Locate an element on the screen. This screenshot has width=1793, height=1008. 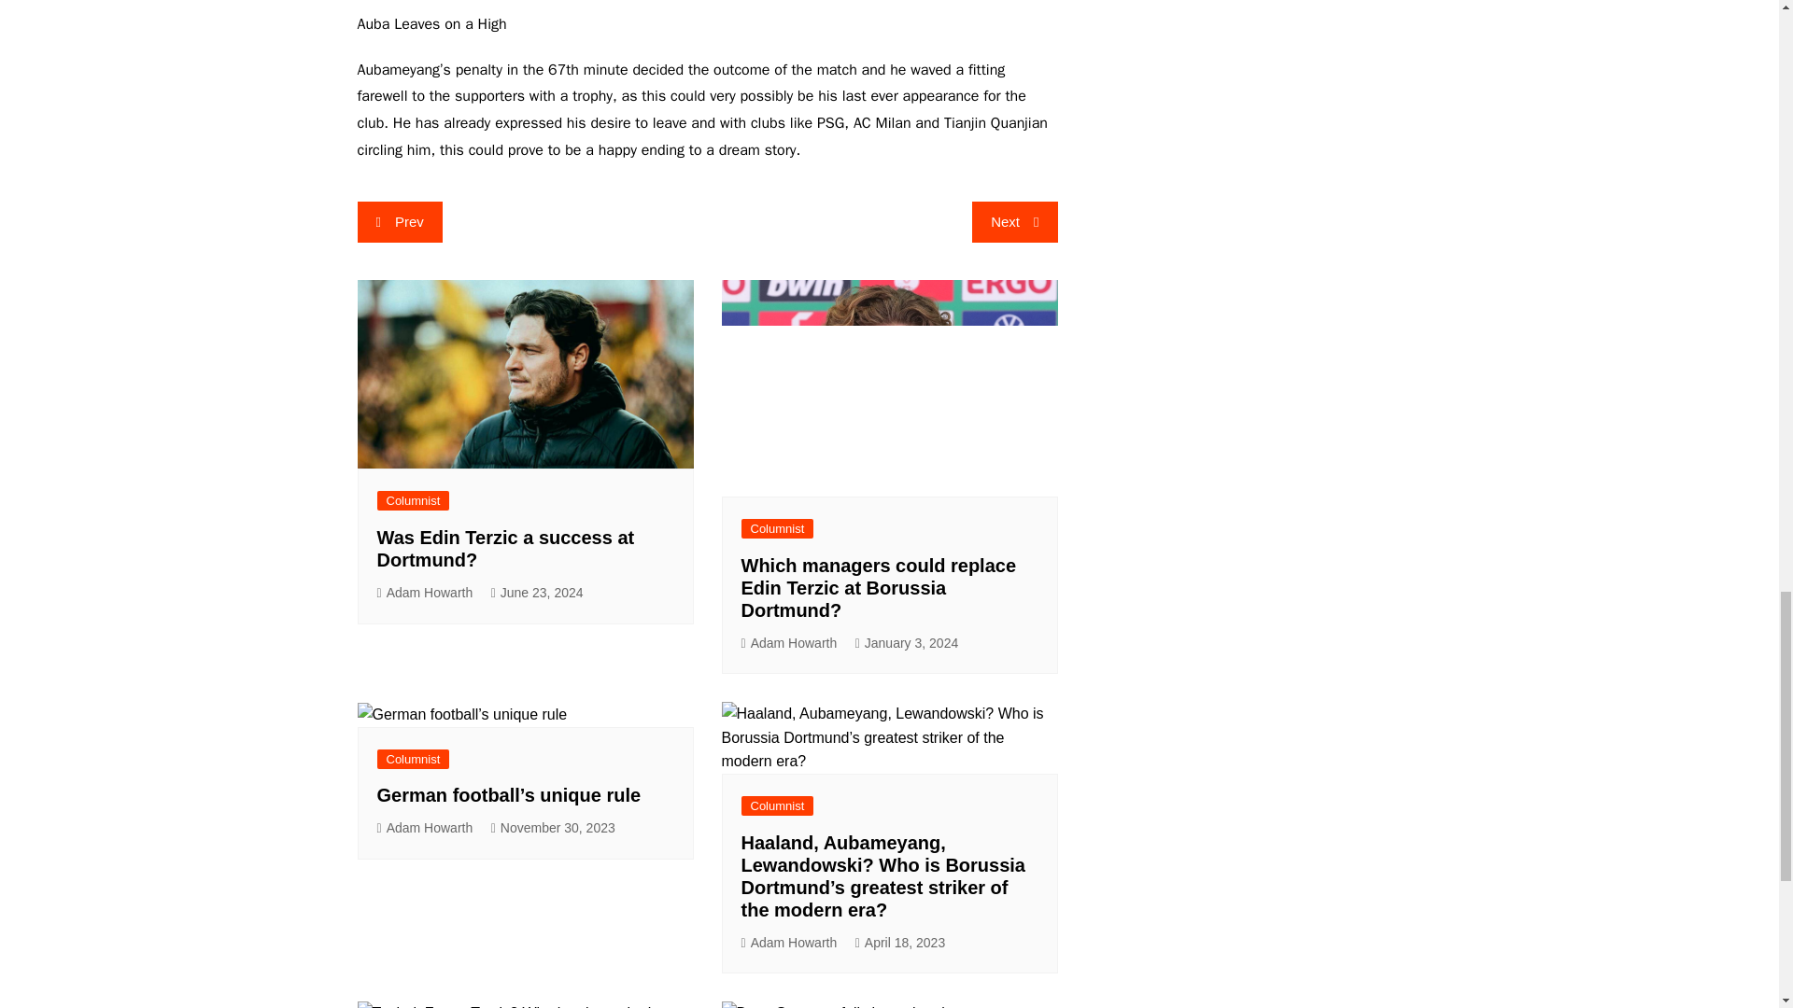
Adam Howarth is located at coordinates (789, 643).